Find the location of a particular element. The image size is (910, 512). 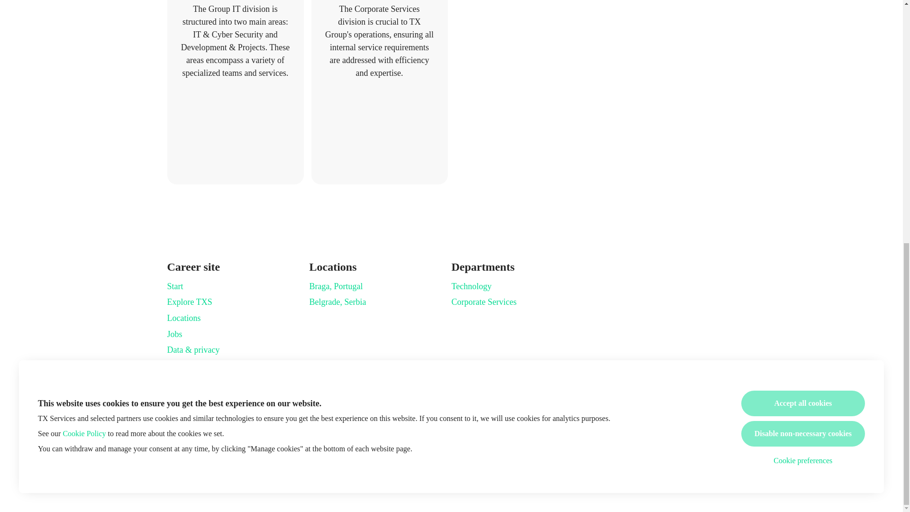

Locations is located at coordinates (183, 318).